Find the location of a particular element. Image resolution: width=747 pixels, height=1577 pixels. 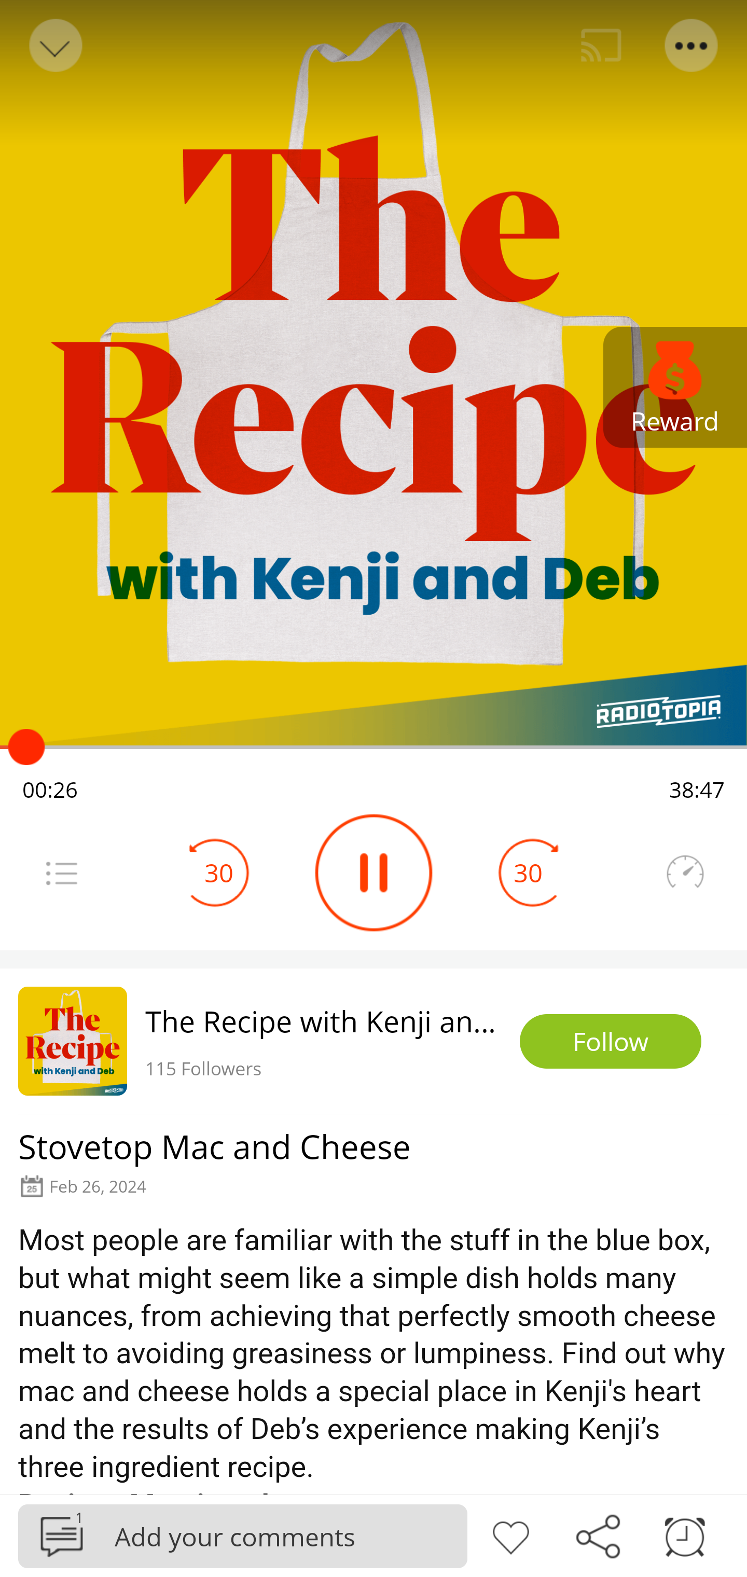

Menu is located at coordinates (692, 46).